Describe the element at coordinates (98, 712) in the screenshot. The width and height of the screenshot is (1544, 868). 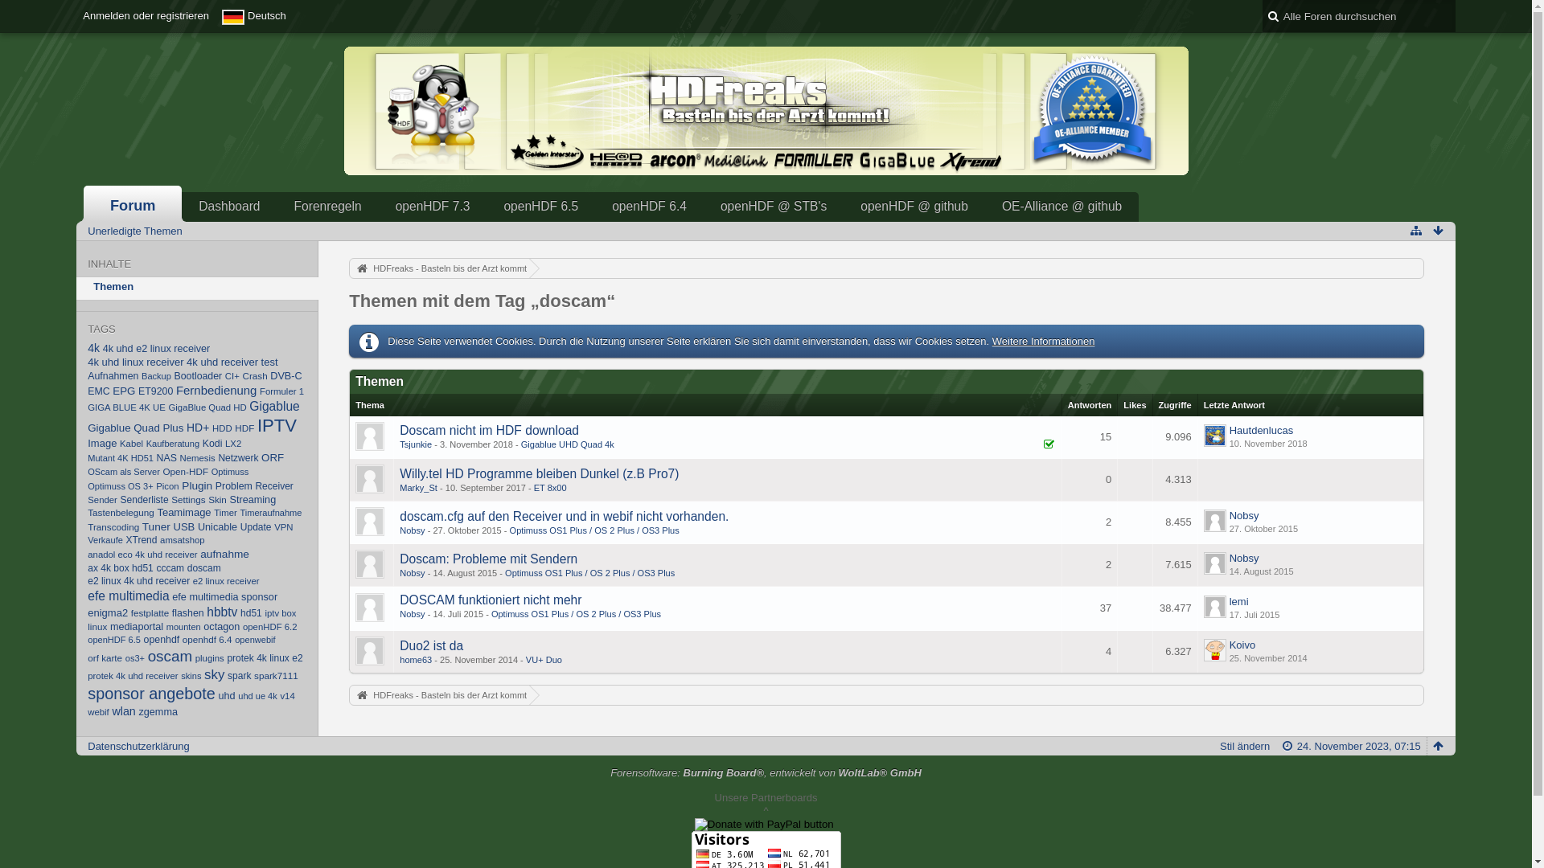
I see `webif` at that location.